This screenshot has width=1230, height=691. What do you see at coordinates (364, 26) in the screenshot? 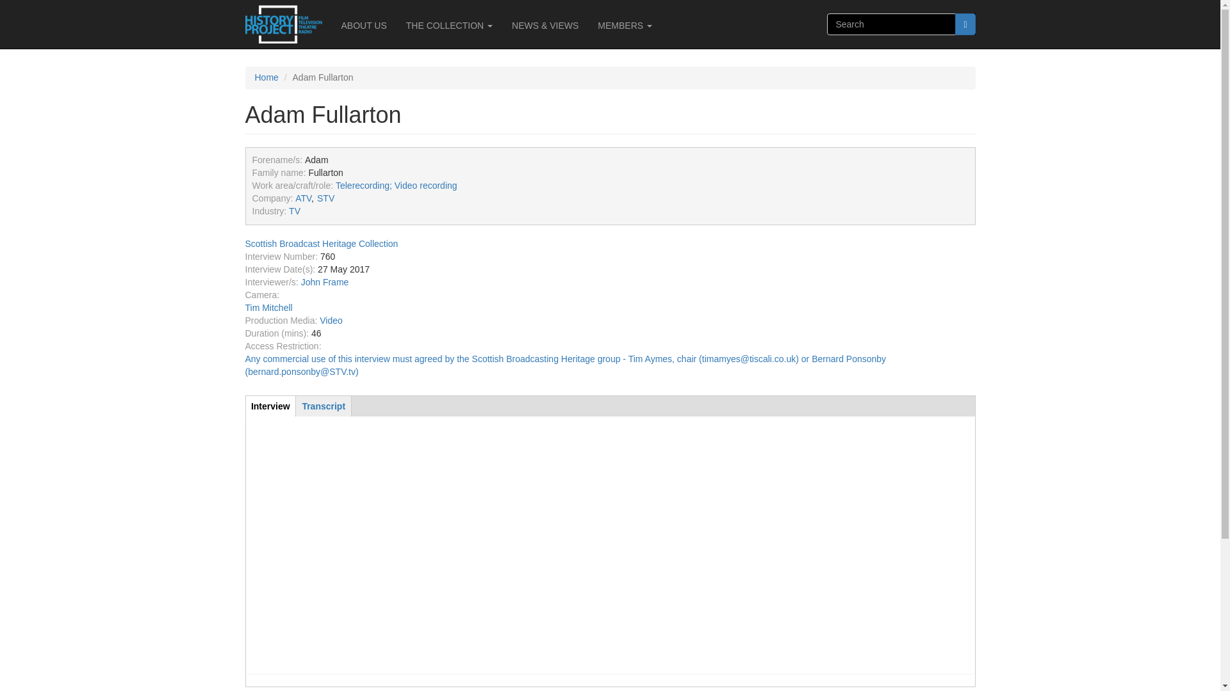
I see `About Us` at bounding box center [364, 26].